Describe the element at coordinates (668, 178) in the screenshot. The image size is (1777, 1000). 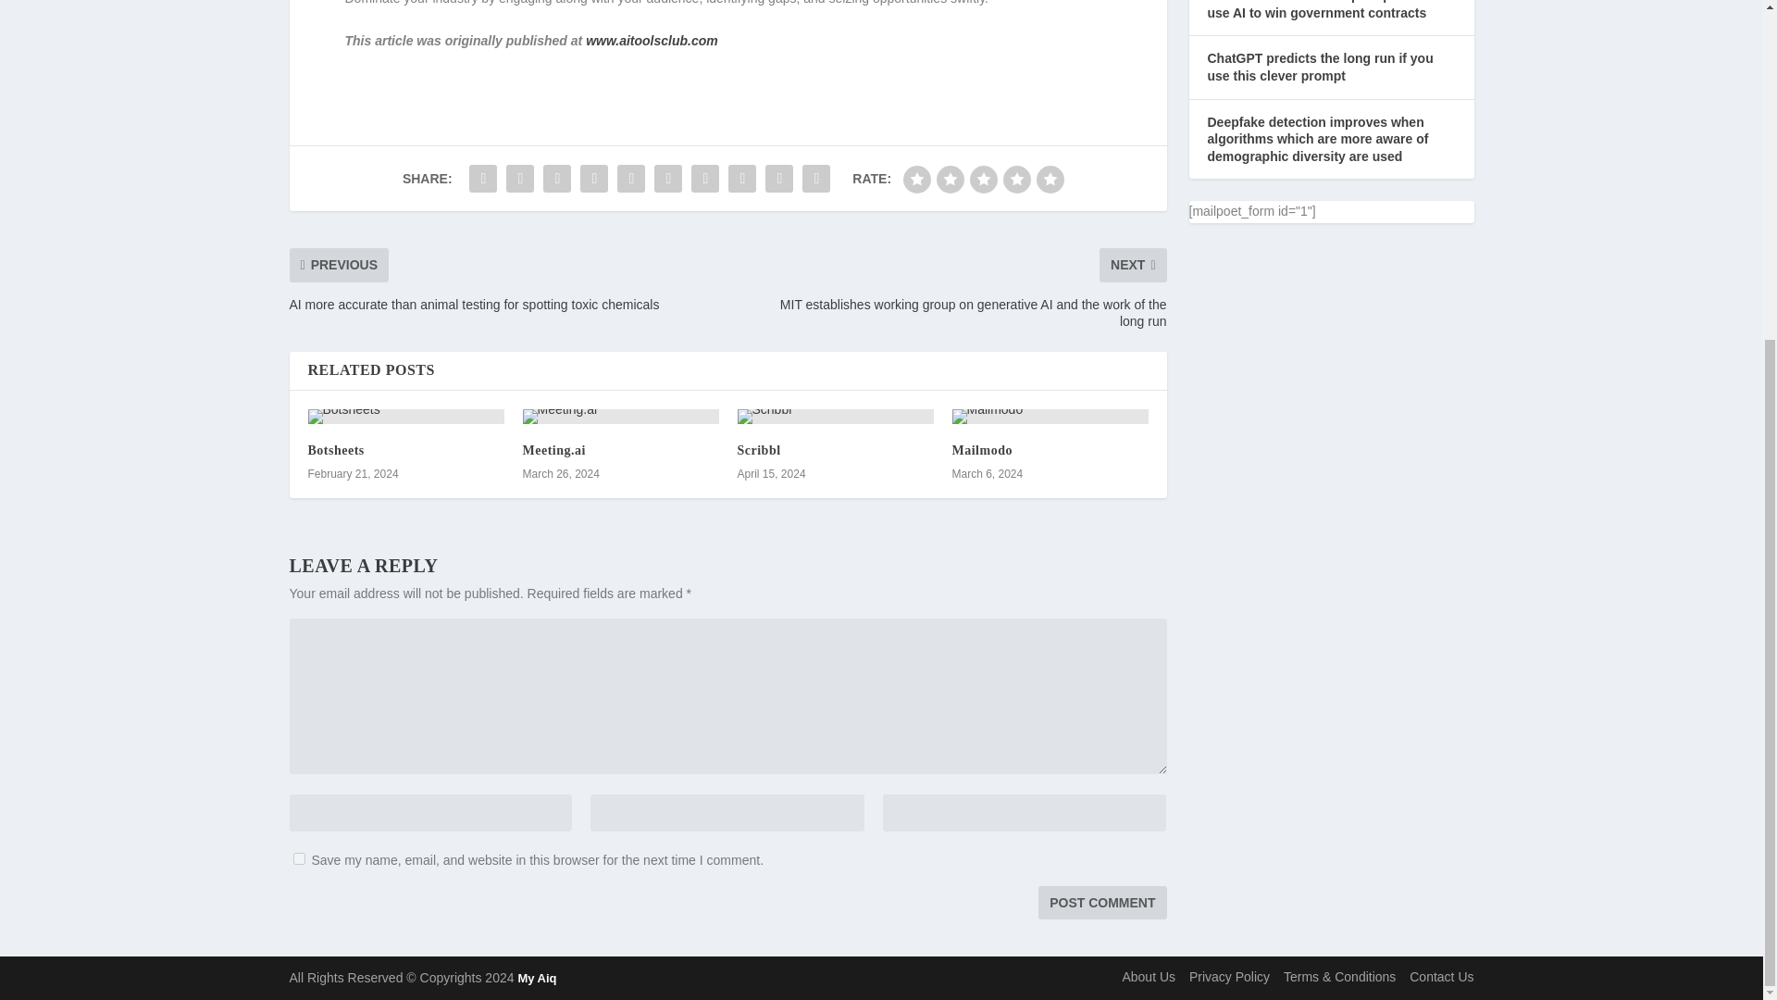
I see `Share "Mentionlytics" via LinkedIn` at that location.